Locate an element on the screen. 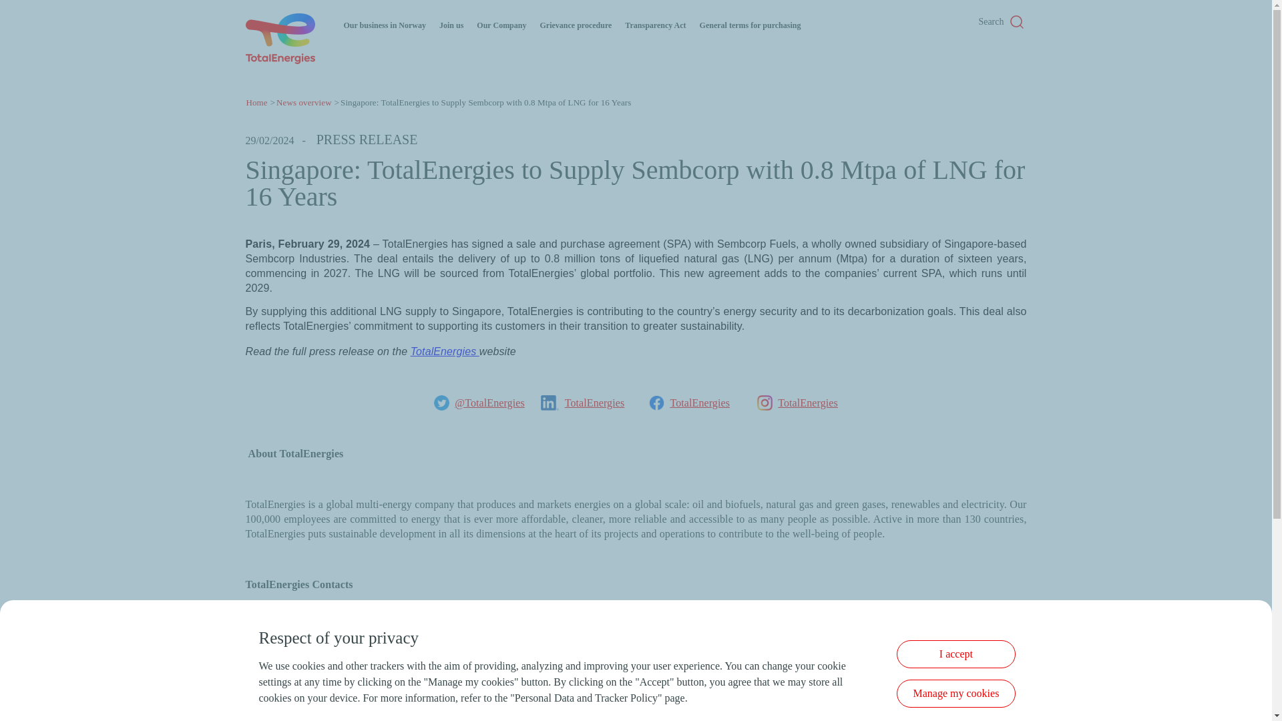 The width and height of the screenshot is (1282, 721). TotalEnergies is located at coordinates (595, 403).